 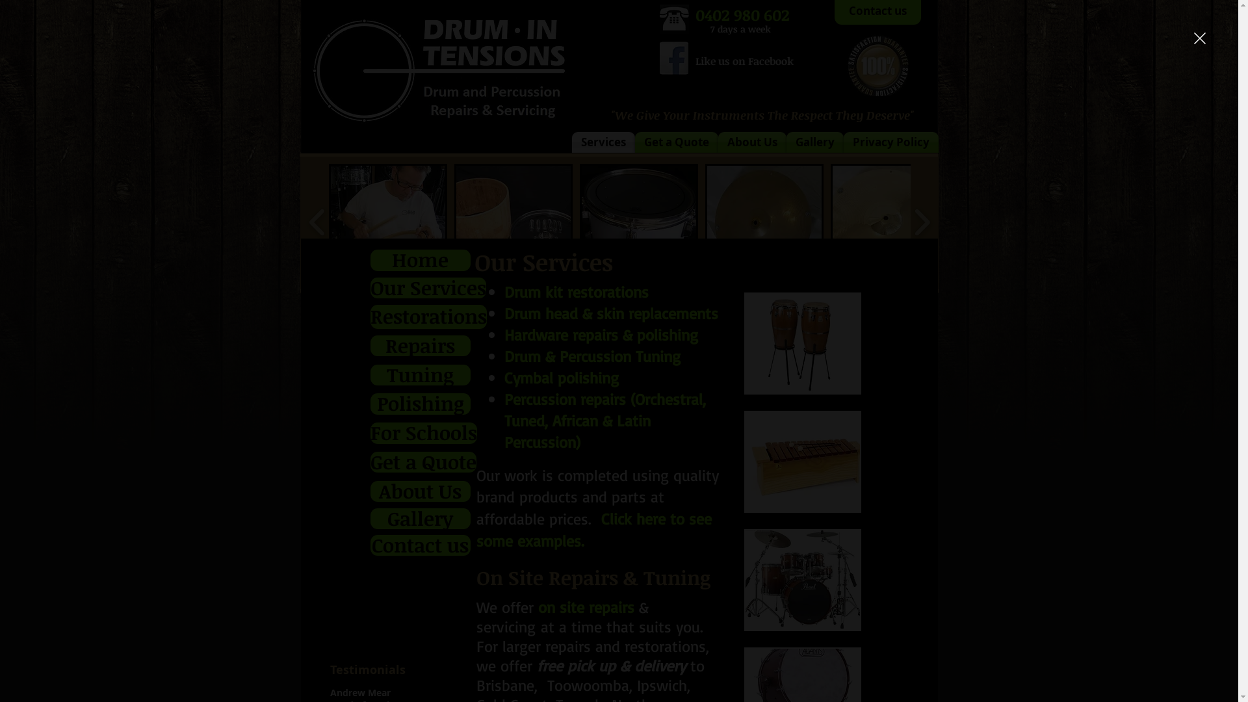 What do you see at coordinates (421, 519) in the screenshot?
I see `Gallery` at bounding box center [421, 519].